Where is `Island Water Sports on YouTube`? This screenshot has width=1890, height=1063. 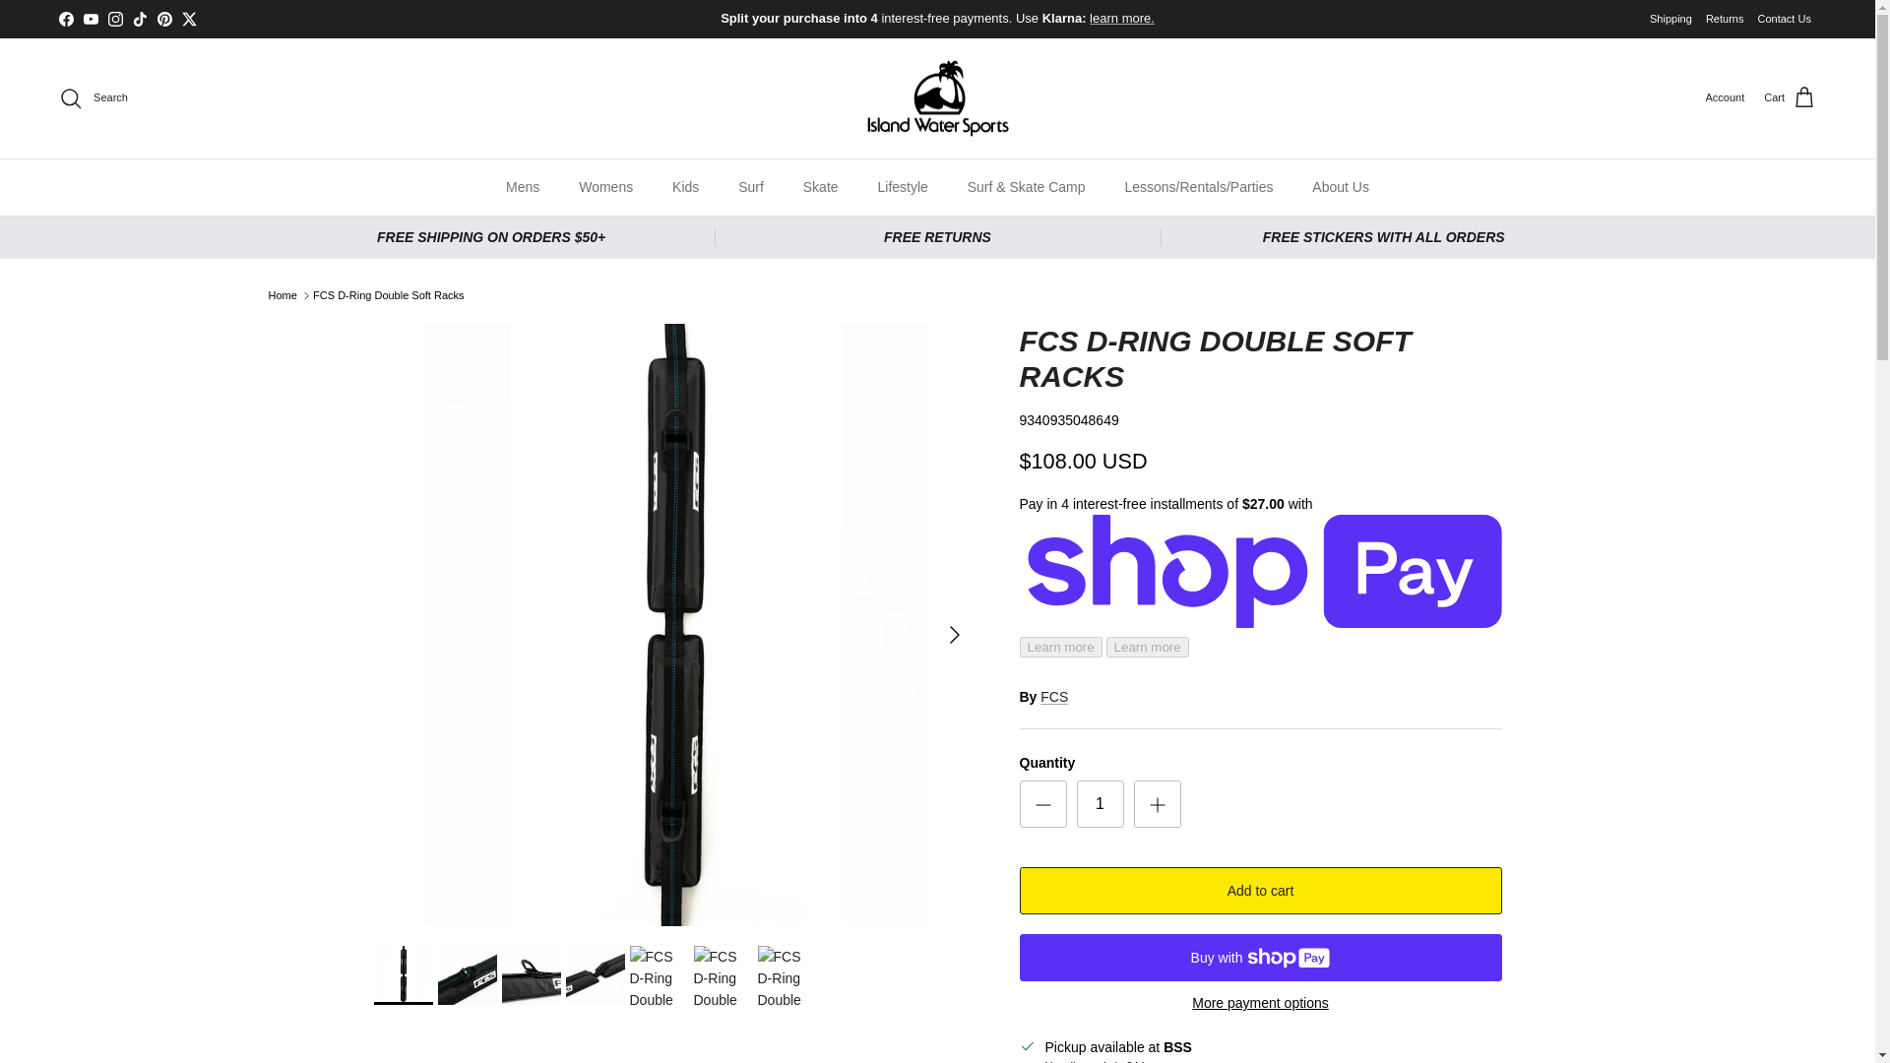
Island Water Sports on YouTube is located at coordinates (91, 19).